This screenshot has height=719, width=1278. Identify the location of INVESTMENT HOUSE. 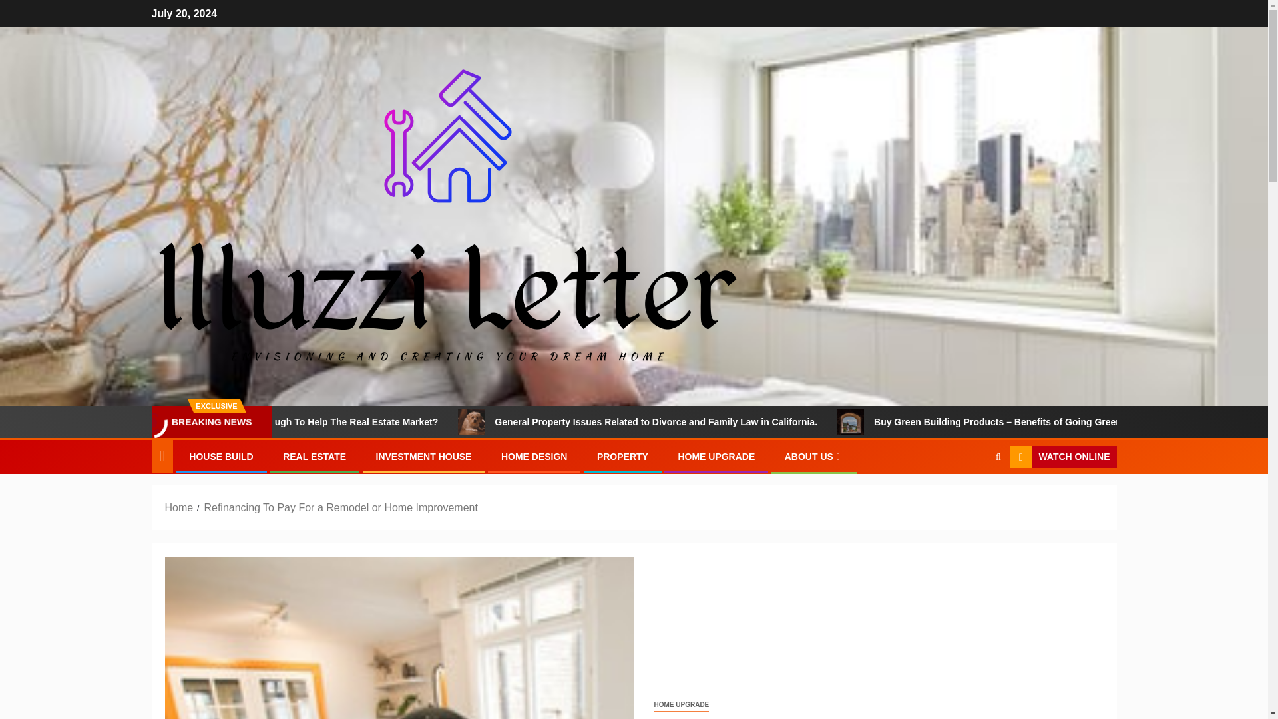
(423, 457).